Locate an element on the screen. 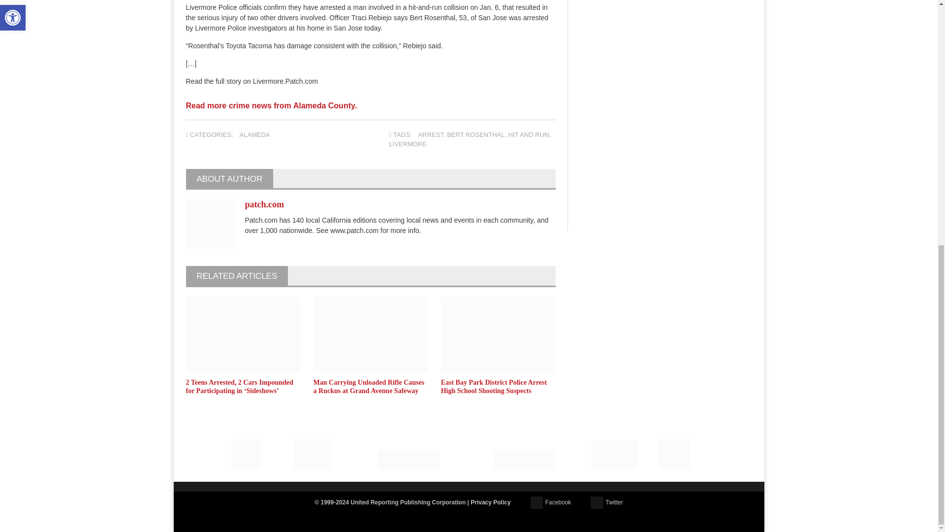 Image resolution: width=945 pixels, height=532 pixels. patch.com is located at coordinates (264, 204).